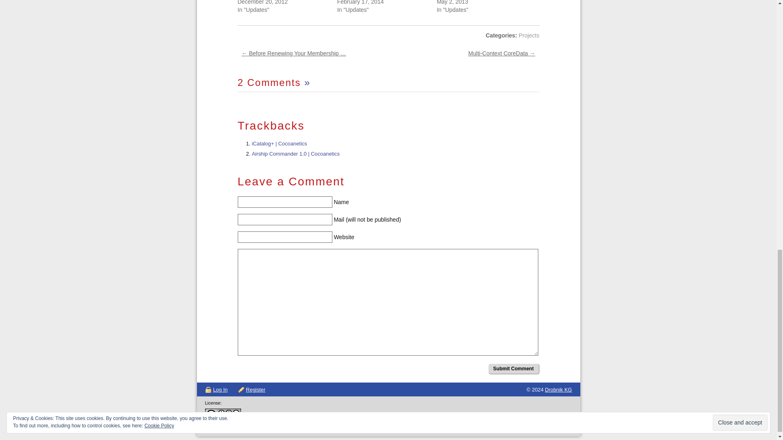  Describe the element at coordinates (251, 389) in the screenshot. I see `Register` at that location.